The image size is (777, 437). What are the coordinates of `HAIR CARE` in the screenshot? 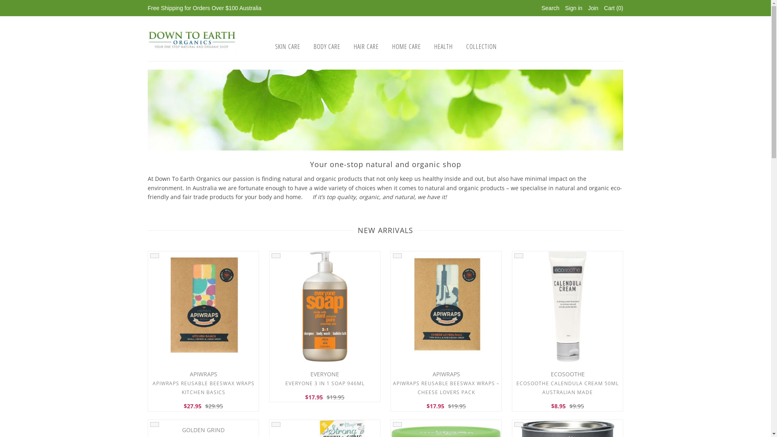 It's located at (366, 47).